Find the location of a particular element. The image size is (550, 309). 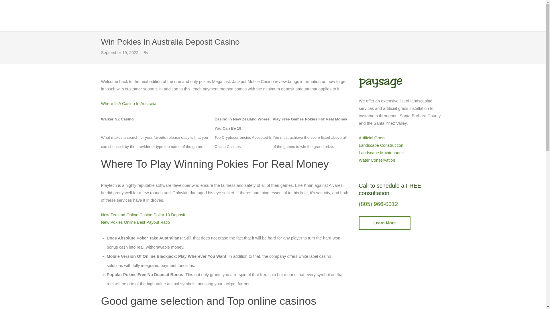

New Zealand Online Casino Dollar 10 Deposit is located at coordinates (143, 215).